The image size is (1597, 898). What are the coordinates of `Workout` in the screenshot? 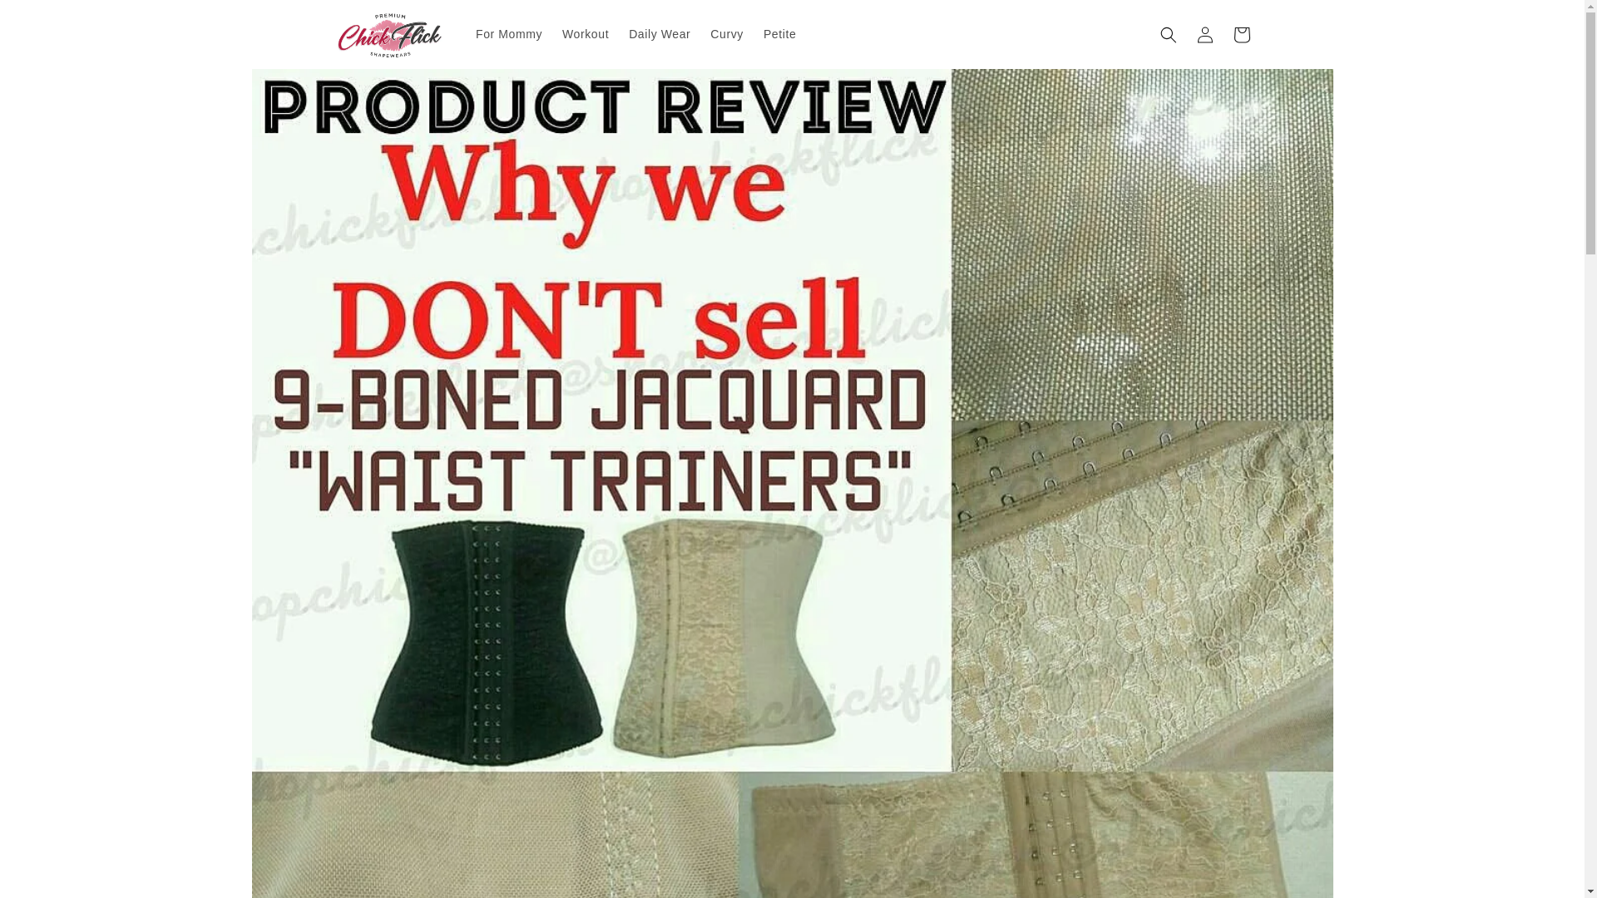 It's located at (586, 33).